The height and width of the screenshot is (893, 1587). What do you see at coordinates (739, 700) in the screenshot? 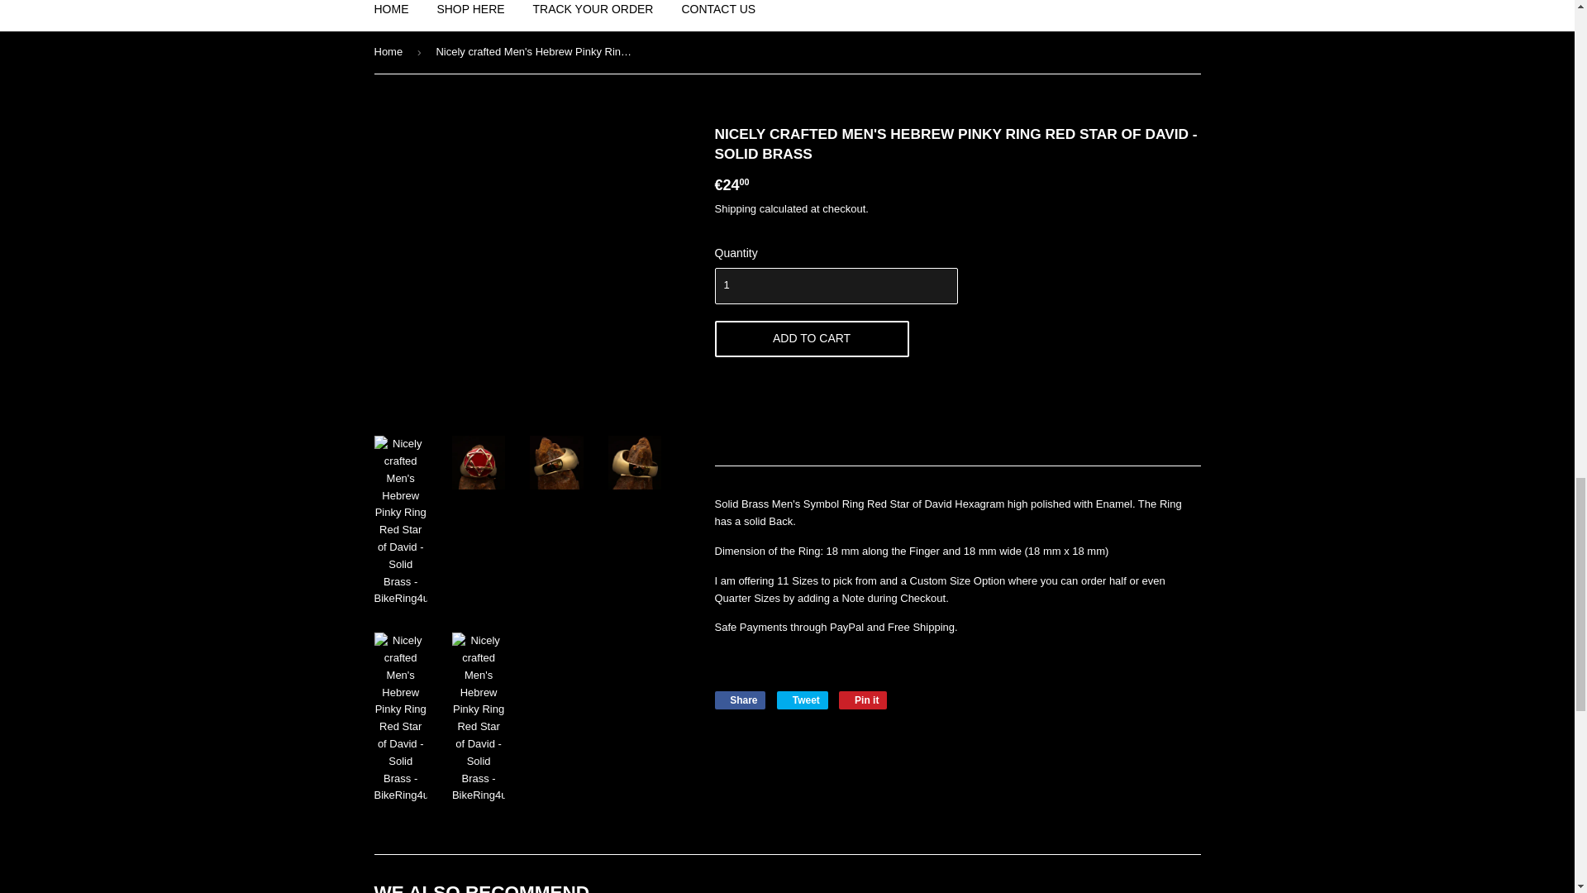
I see `ADD TO CART` at bounding box center [739, 700].